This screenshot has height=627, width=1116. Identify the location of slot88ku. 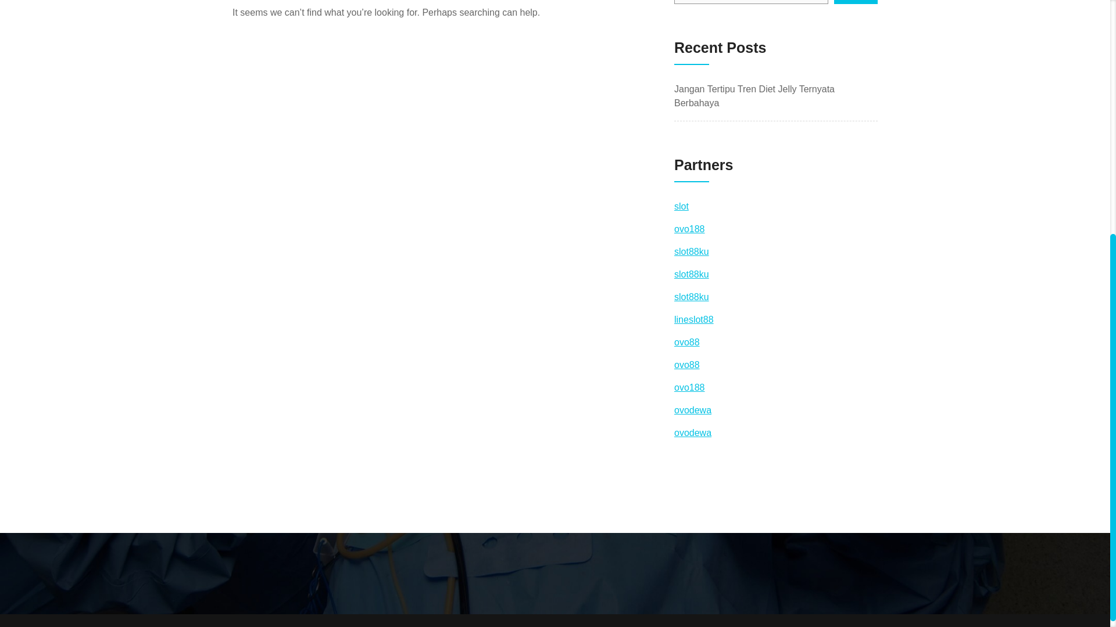
(691, 274).